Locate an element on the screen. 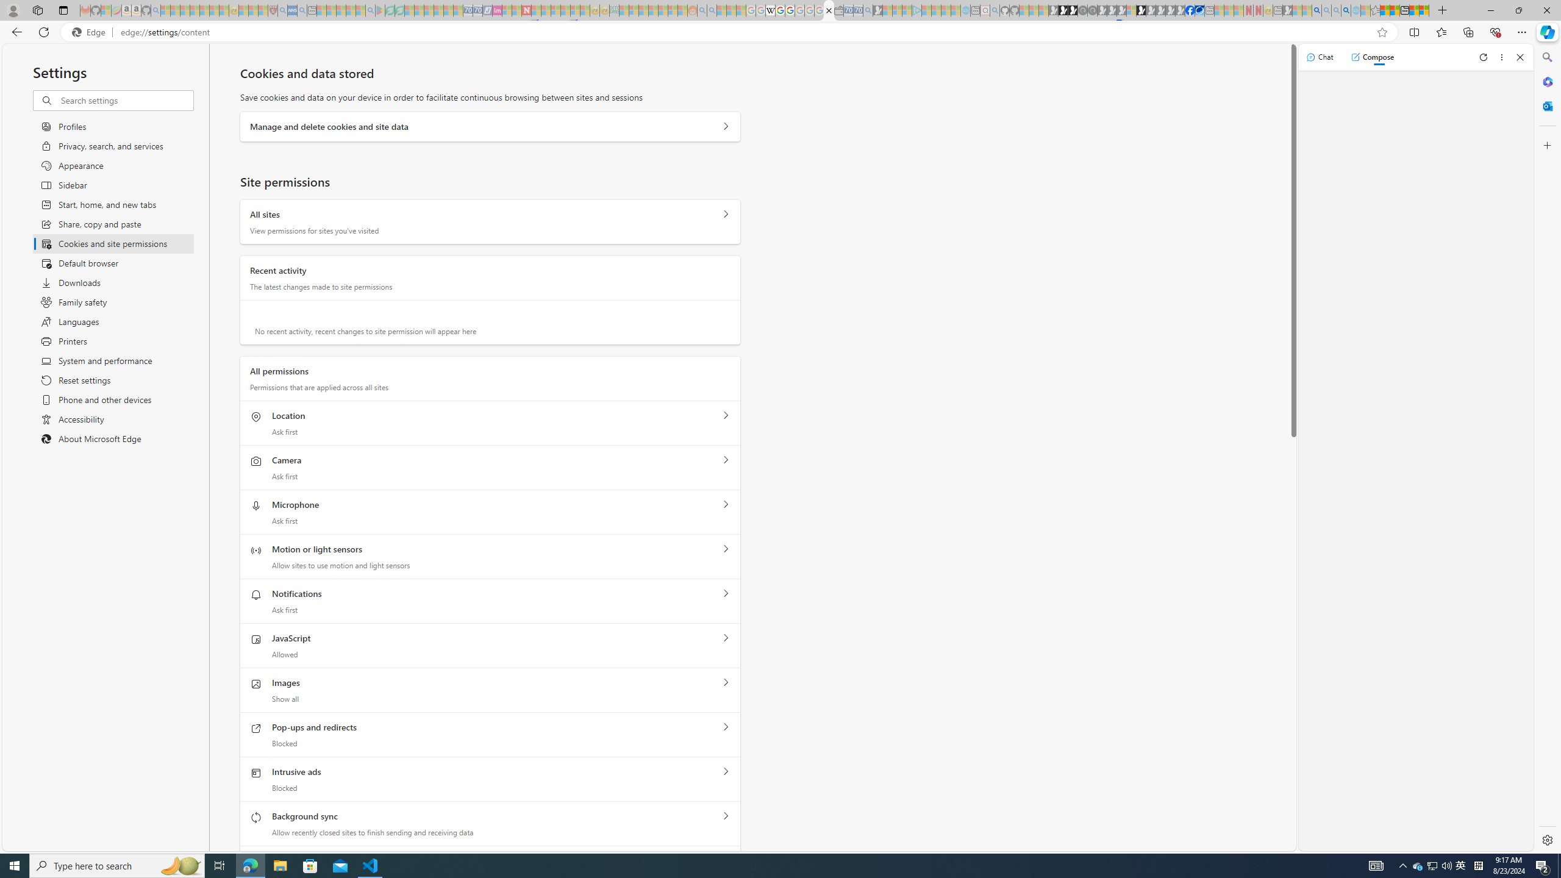 The width and height of the screenshot is (1561, 878). Aberdeen, Hong Kong SAR weather forecast | Microsoft Weather is located at coordinates (1395, 10).